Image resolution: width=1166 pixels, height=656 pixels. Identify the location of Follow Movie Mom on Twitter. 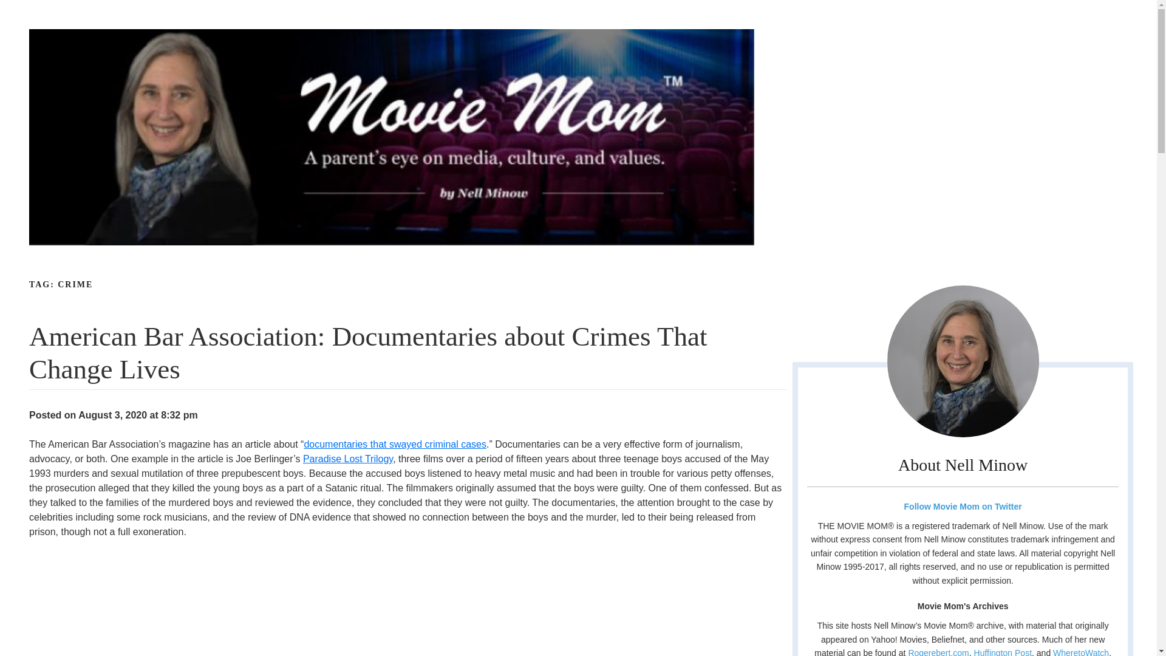
(962, 506).